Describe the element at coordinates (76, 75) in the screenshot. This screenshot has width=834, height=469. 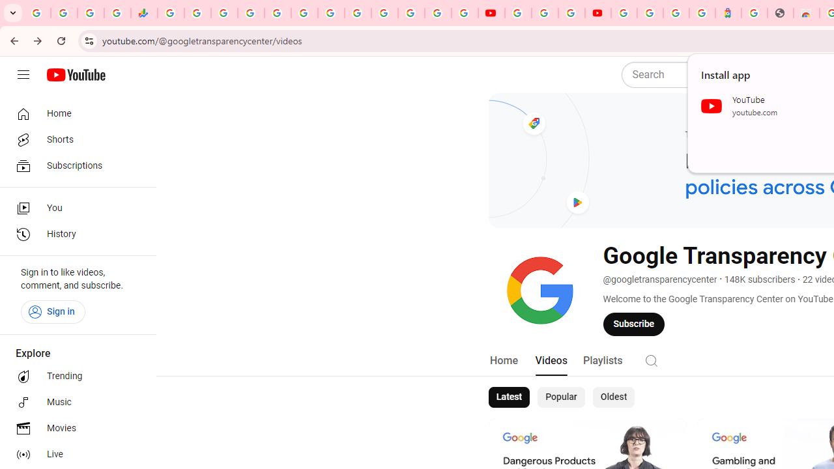
I see `YouTube Home` at that location.